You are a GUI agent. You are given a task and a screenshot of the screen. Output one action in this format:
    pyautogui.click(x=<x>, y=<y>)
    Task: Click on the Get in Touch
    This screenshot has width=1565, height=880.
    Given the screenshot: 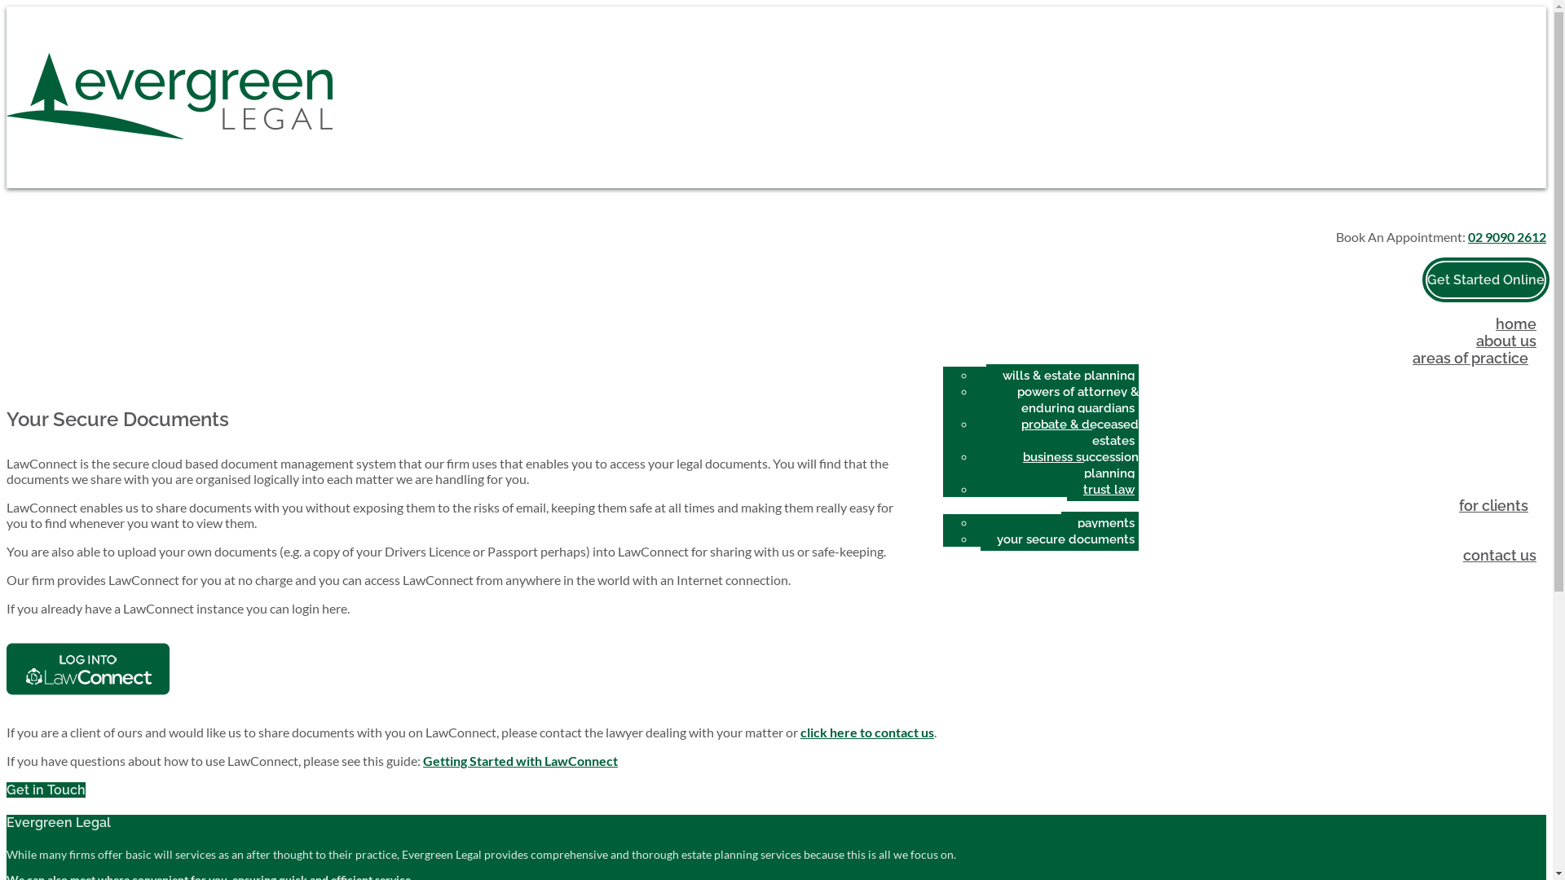 What is the action you would take?
    pyautogui.click(x=46, y=790)
    